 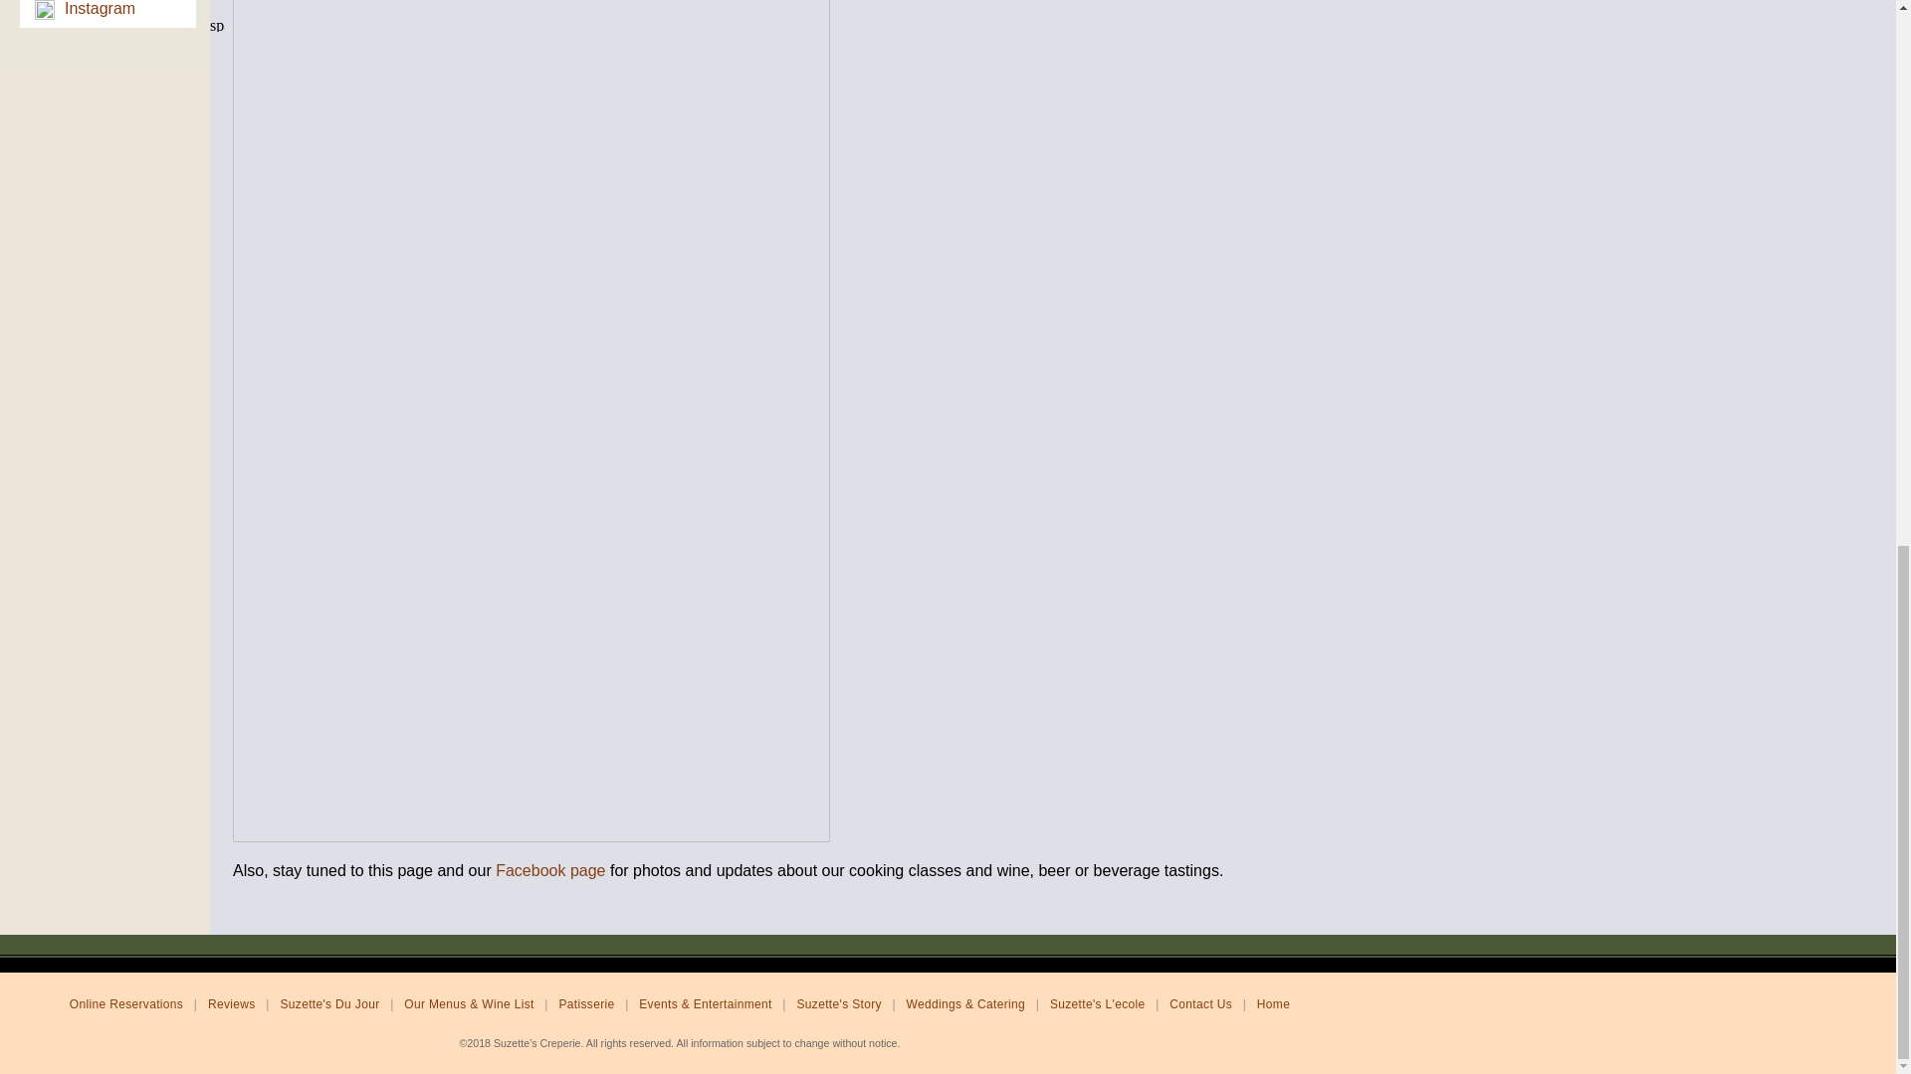 I want to click on Reviews, so click(x=231, y=1004).